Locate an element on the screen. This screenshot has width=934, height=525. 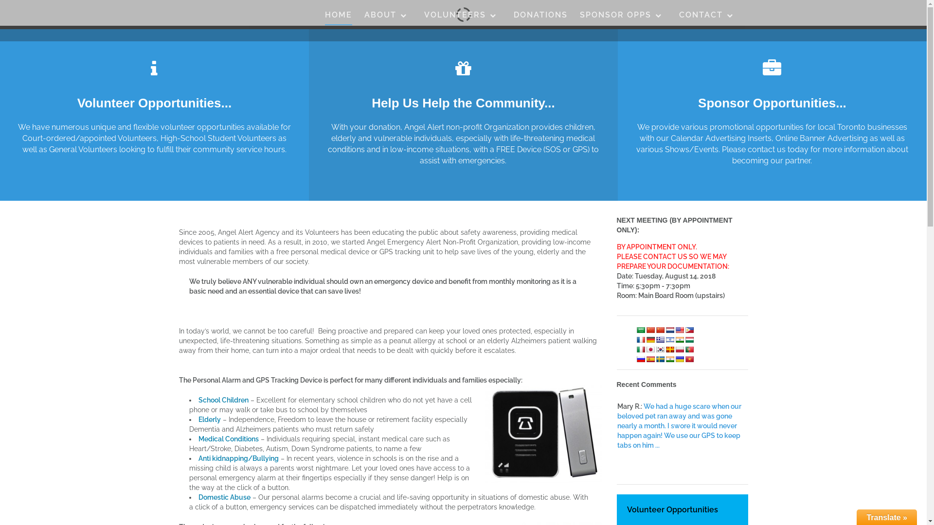
Hungarian is located at coordinates (689, 339).